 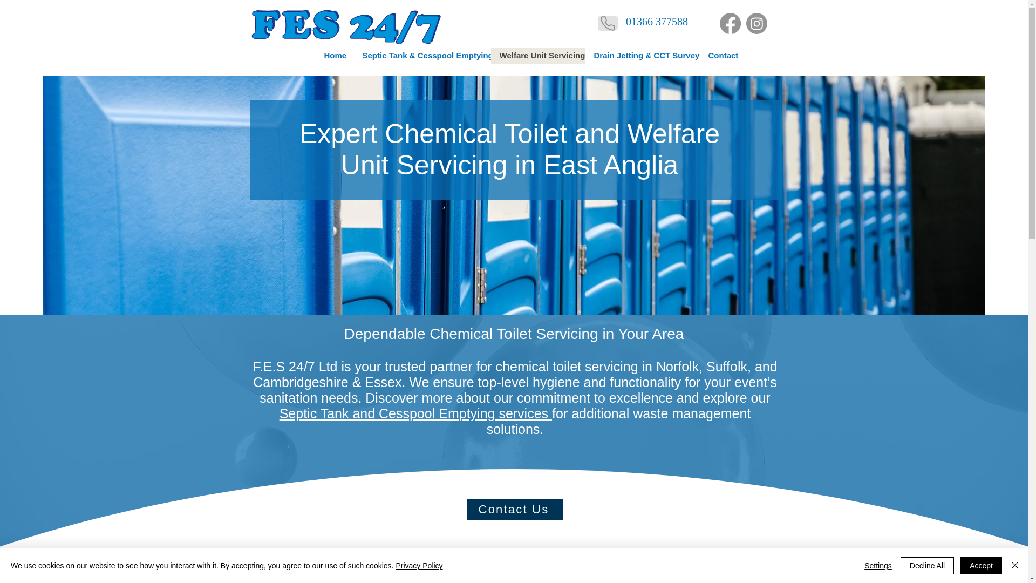 I want to click on Accept, so click(x=981, y=566).